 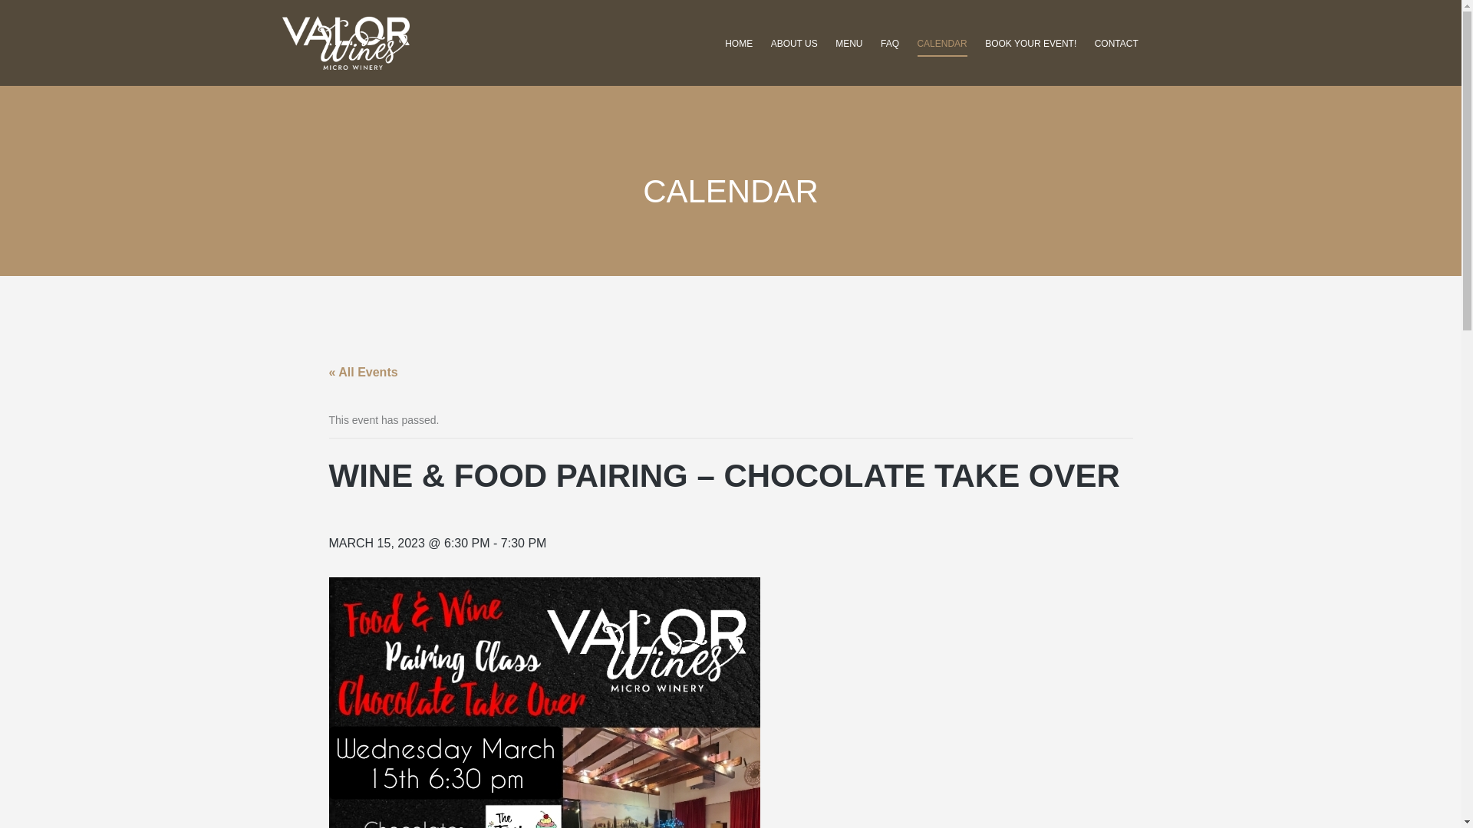 I want to click on ABOUT US, so click(x=793, y=44).